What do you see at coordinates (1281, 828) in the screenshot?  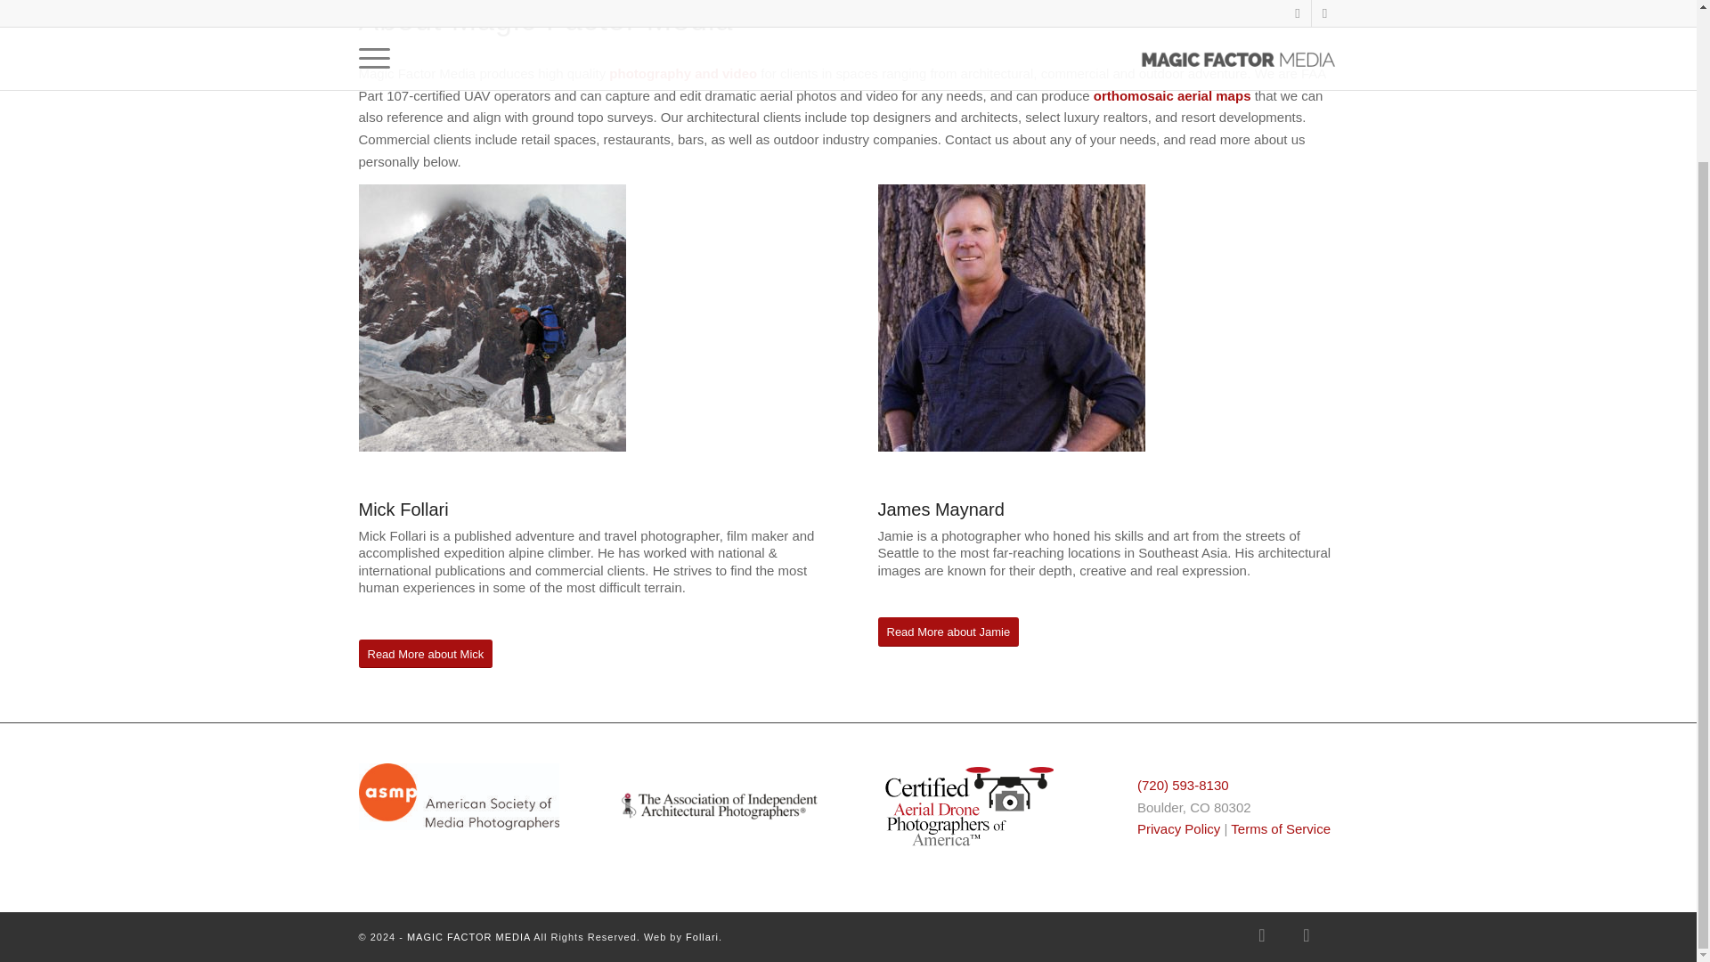 I see `Terms of Service` at bounding box center [1281, 828].